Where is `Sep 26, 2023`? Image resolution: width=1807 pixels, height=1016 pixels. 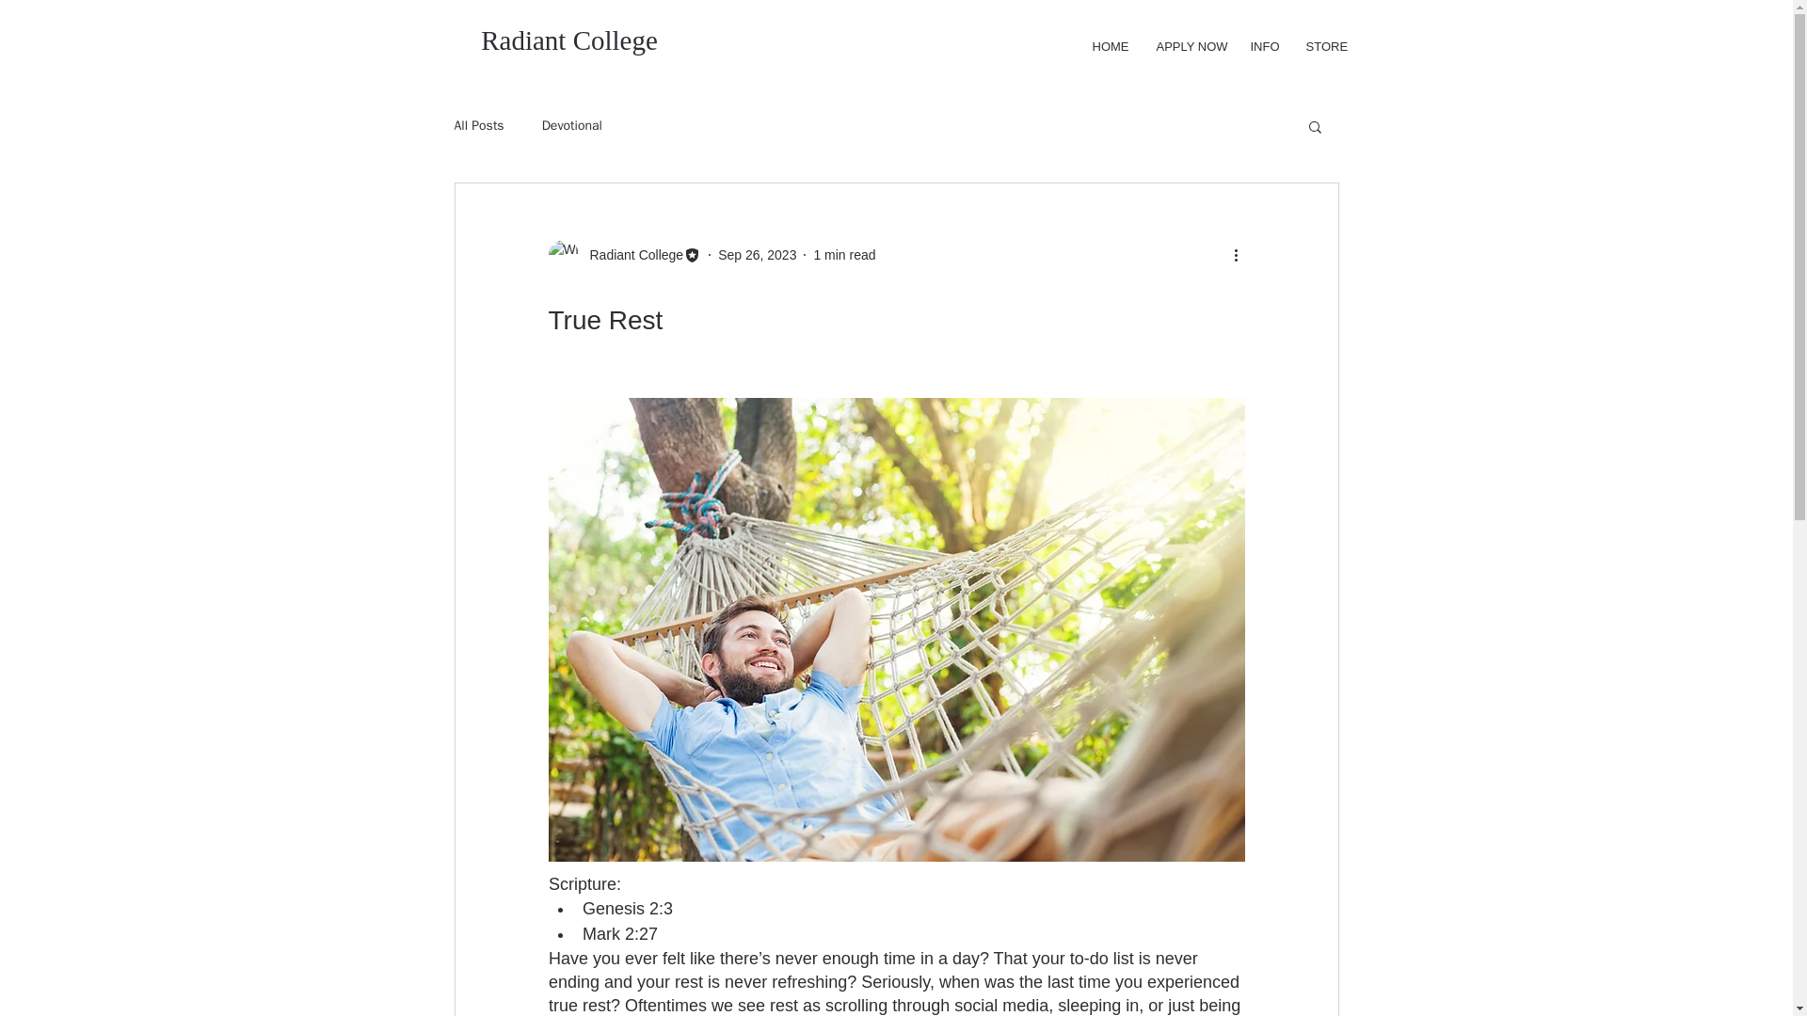 Sep 26, 2023 is located at coordinates (757, 254).